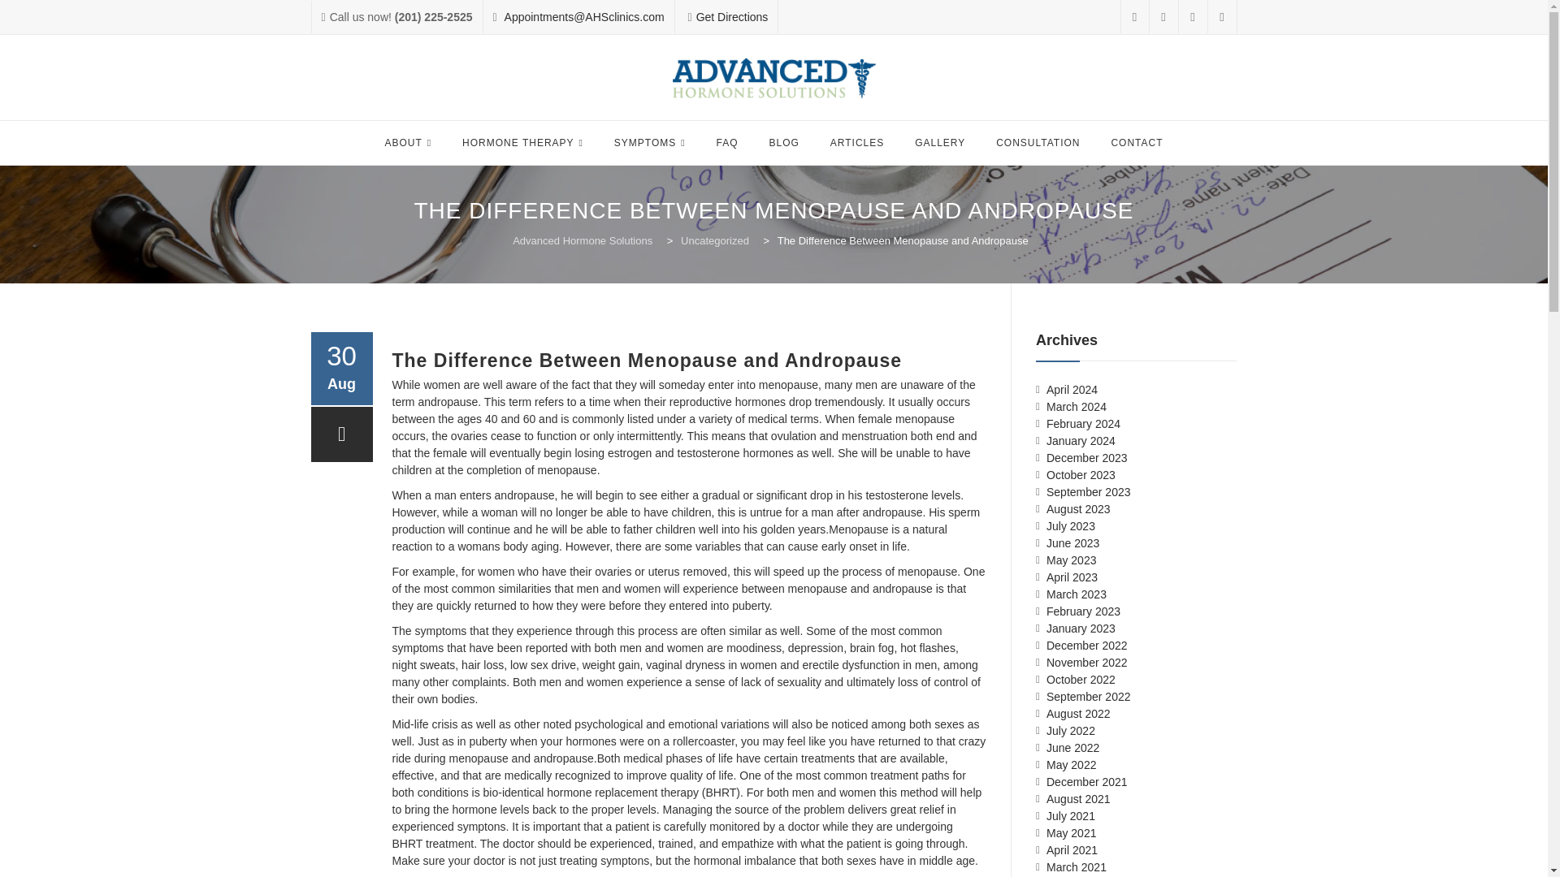 This screenshot has height=877, width=1560. Describe the element at coordinates (856, 143) in the screenshot. I see `ARTICLES` at that location.